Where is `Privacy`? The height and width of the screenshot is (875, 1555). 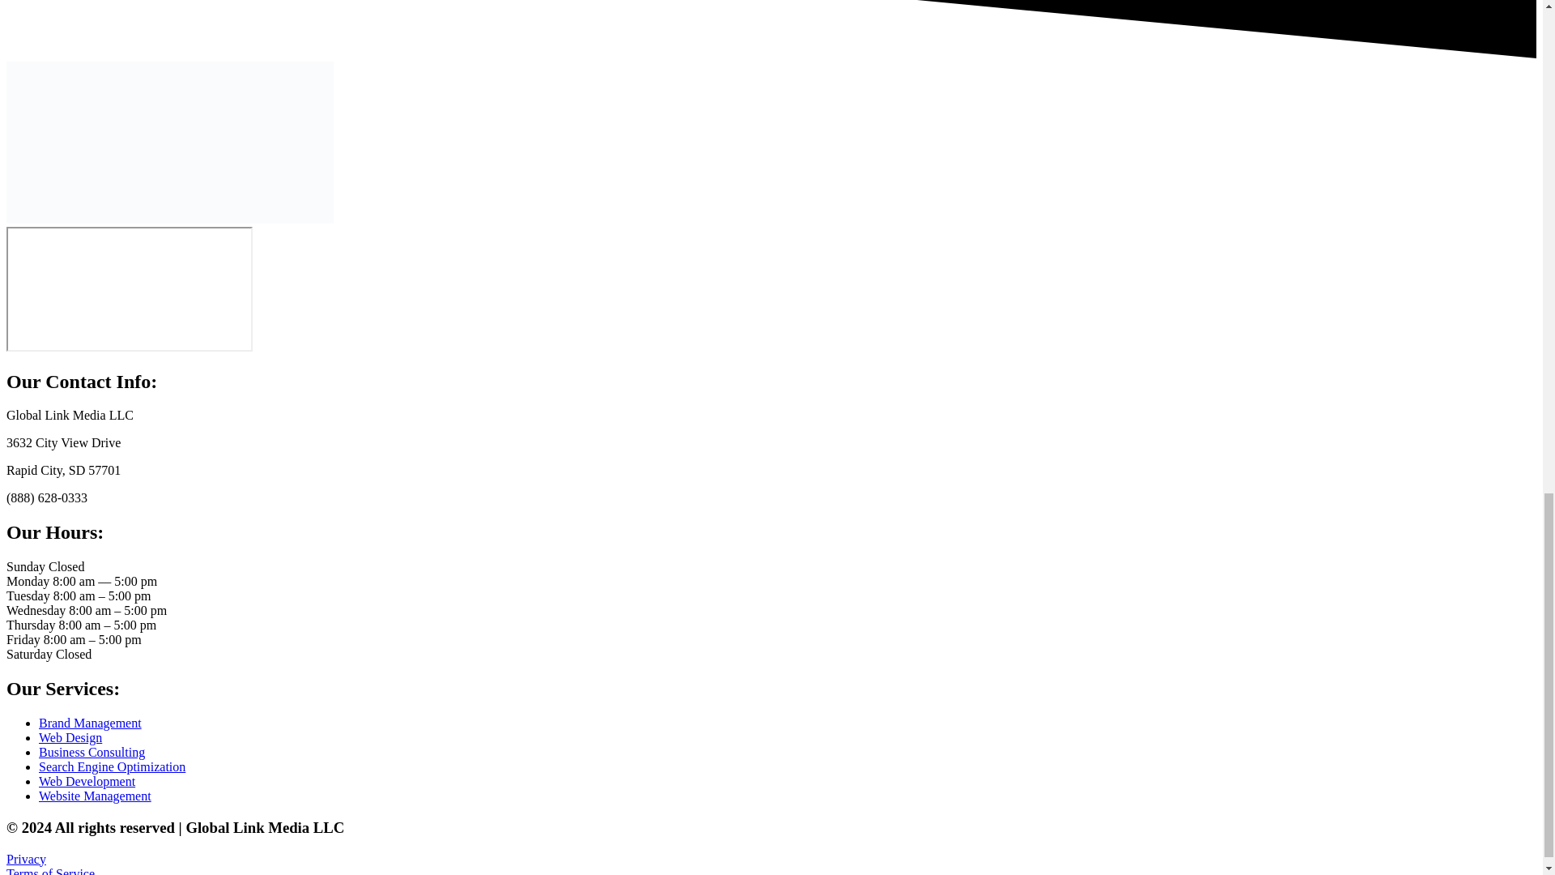 Privacy is located at coordinates (26, 859).